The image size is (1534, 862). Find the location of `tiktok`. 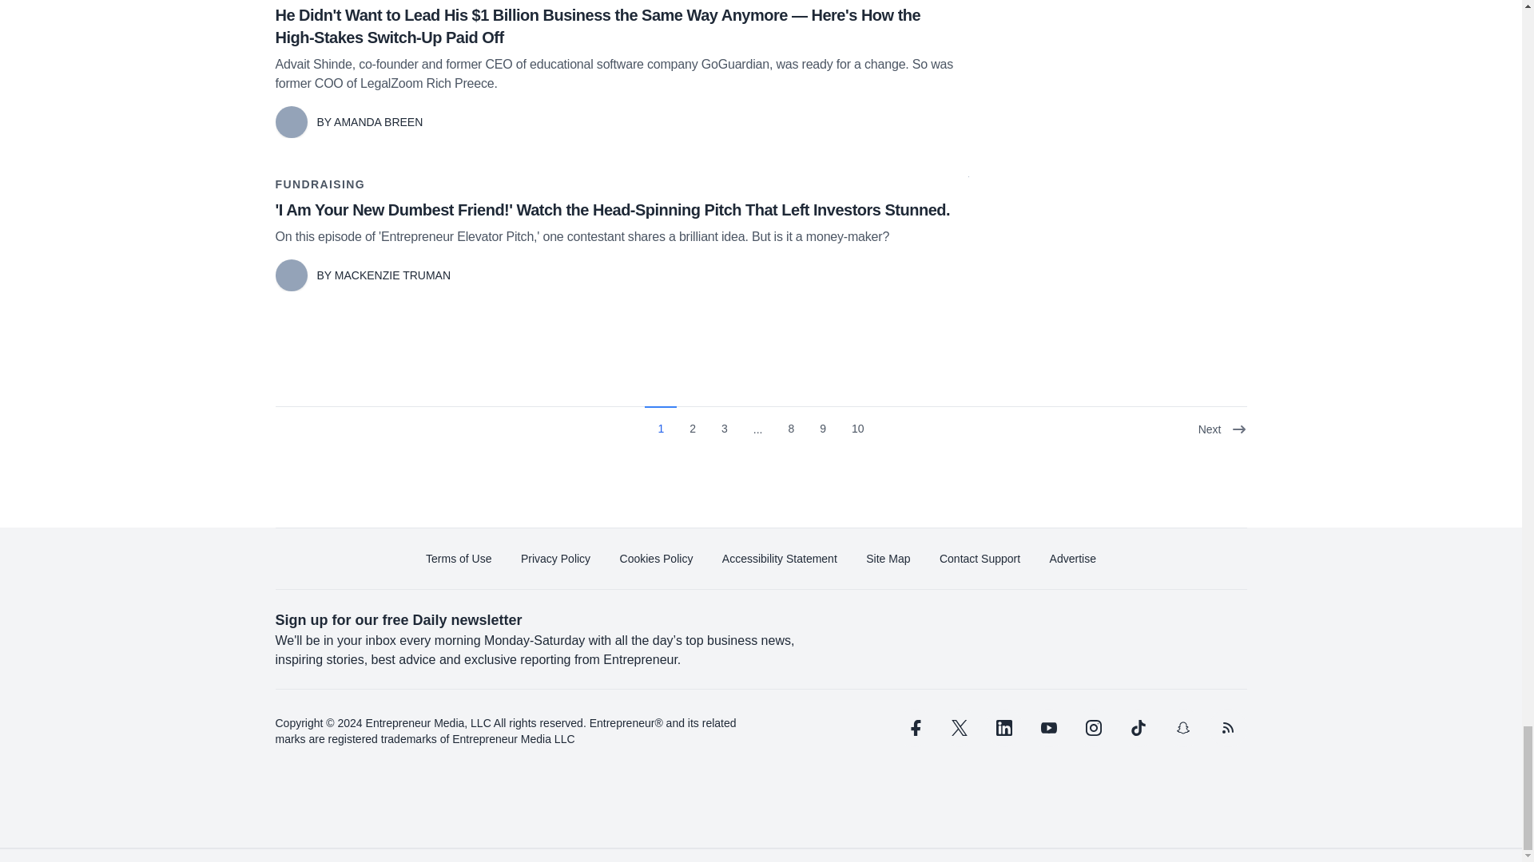

tiktok is located at coordinates (1137, 726).